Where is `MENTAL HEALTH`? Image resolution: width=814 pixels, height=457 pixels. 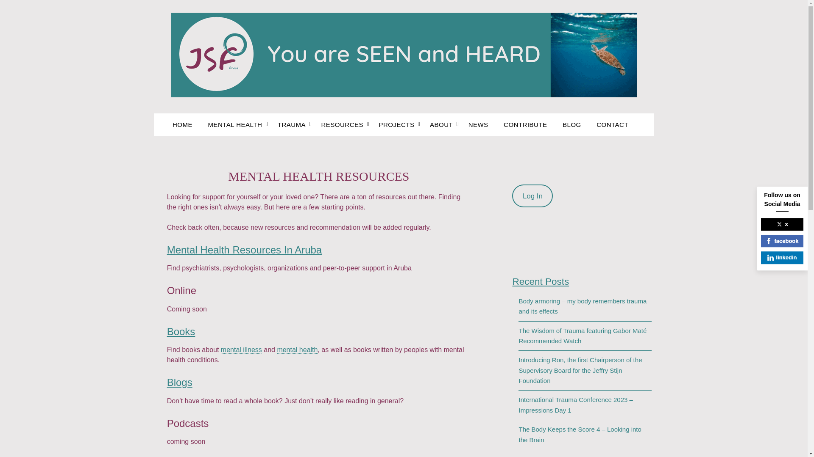
MENTAL HEALTH is located at coordinates (235, 124).